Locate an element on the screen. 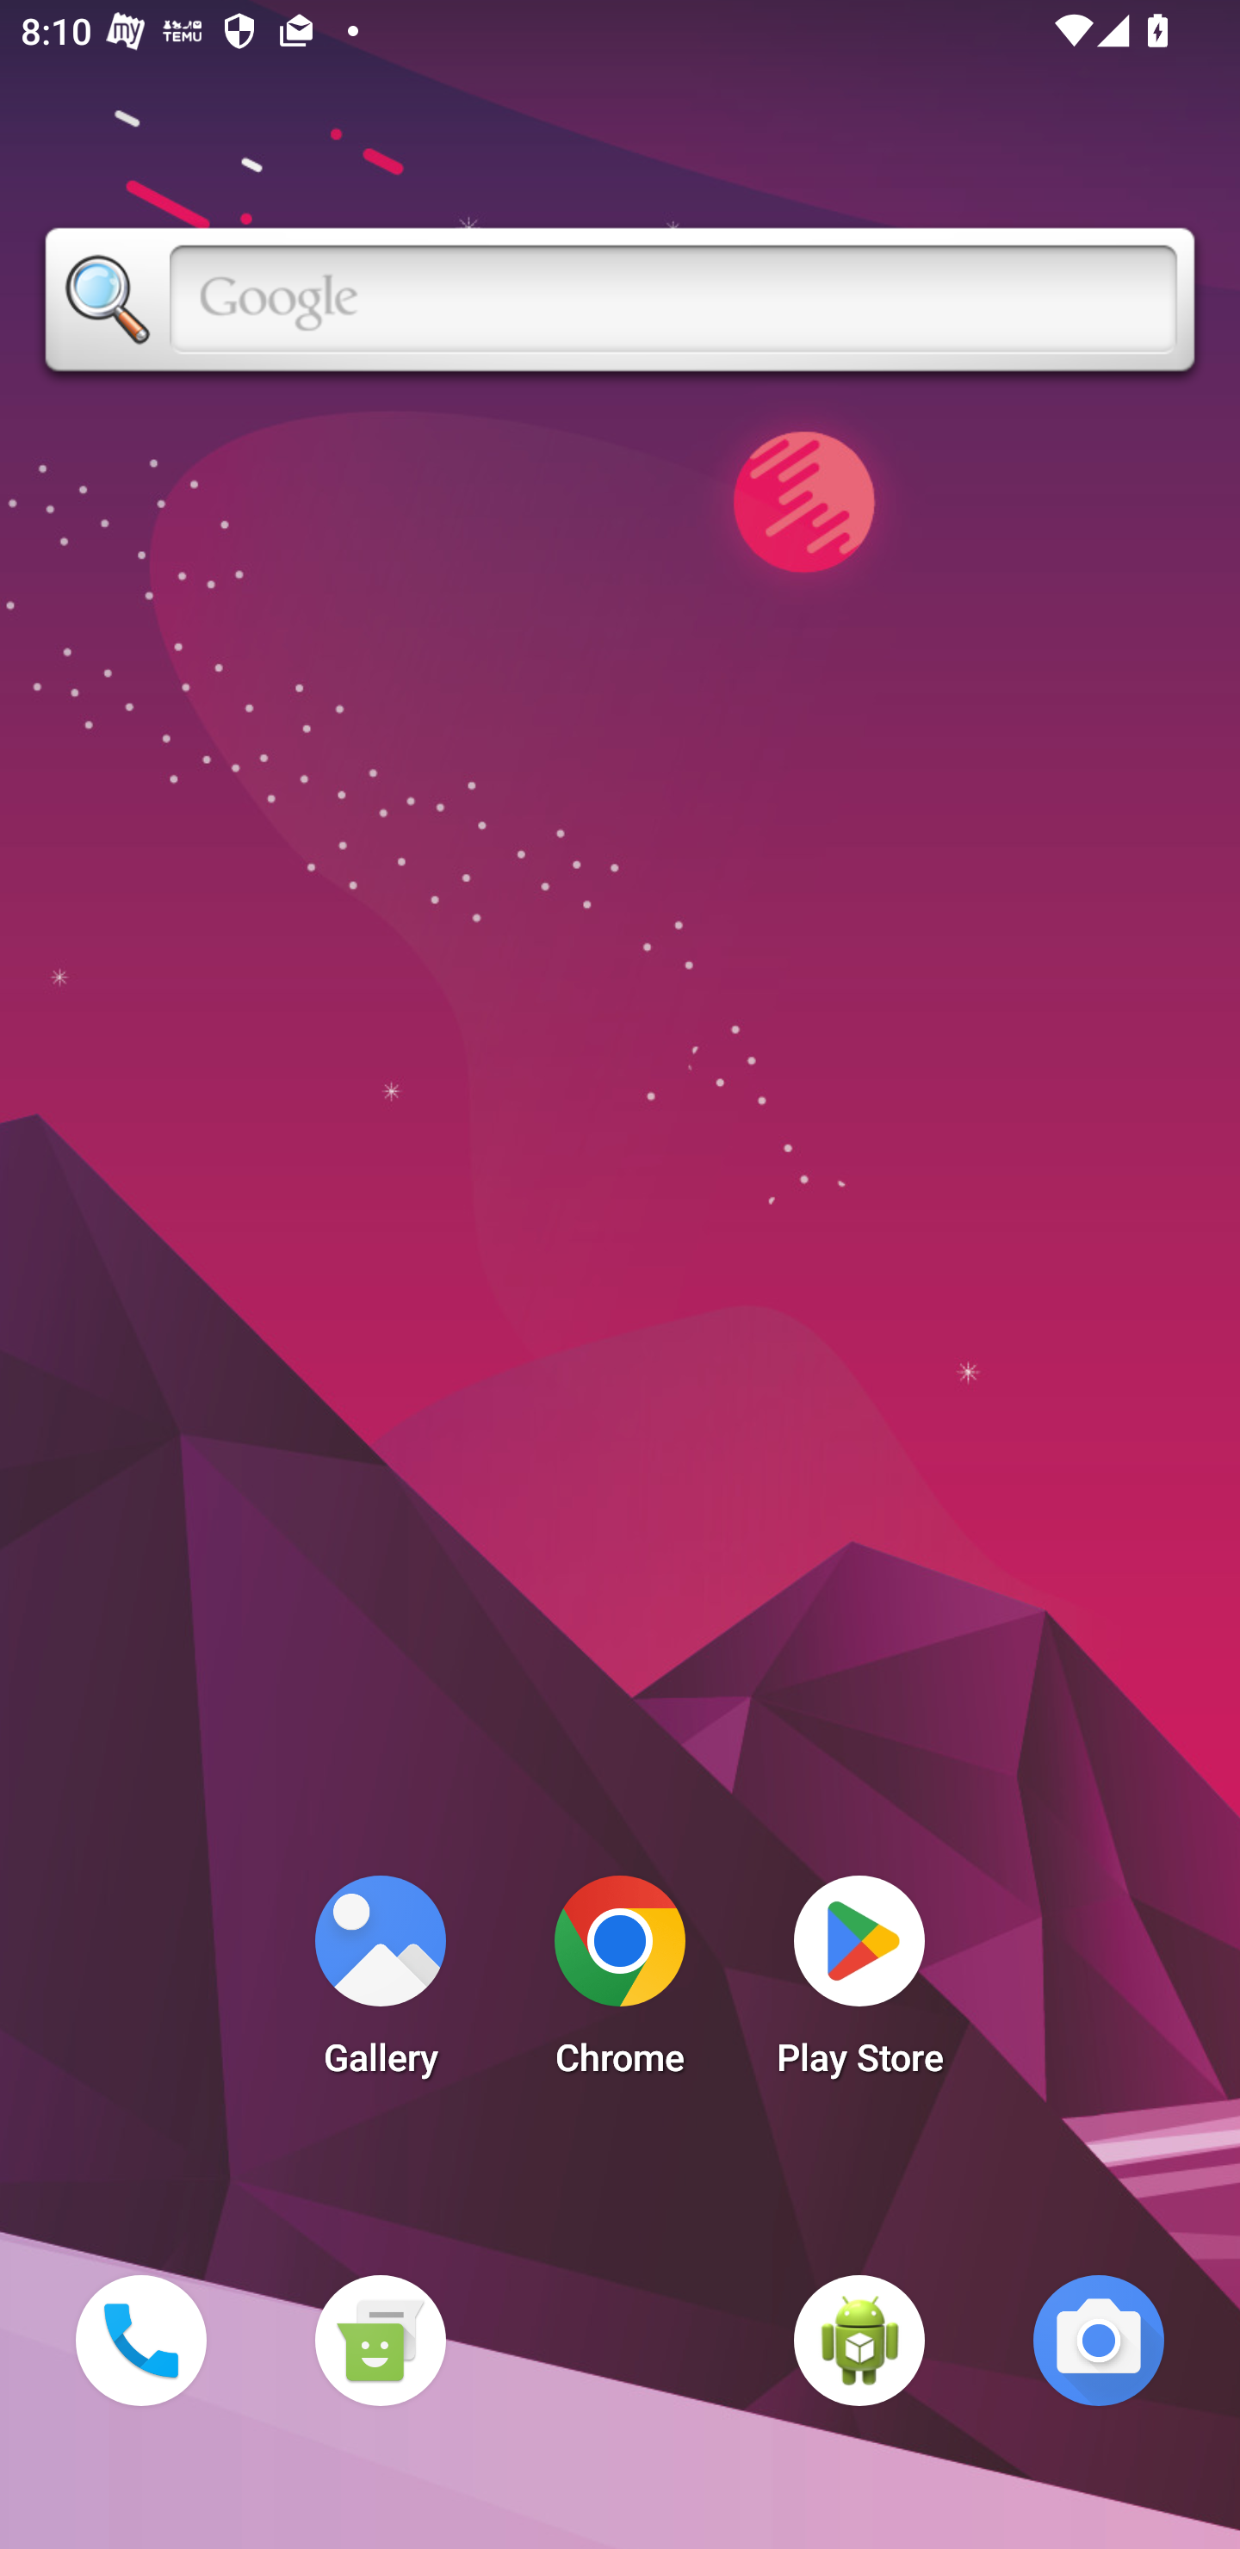 Image resolution: width=1240 pixels, height=2549 pixels. WebView Browser Tester is located at coordinates (859, 2340).